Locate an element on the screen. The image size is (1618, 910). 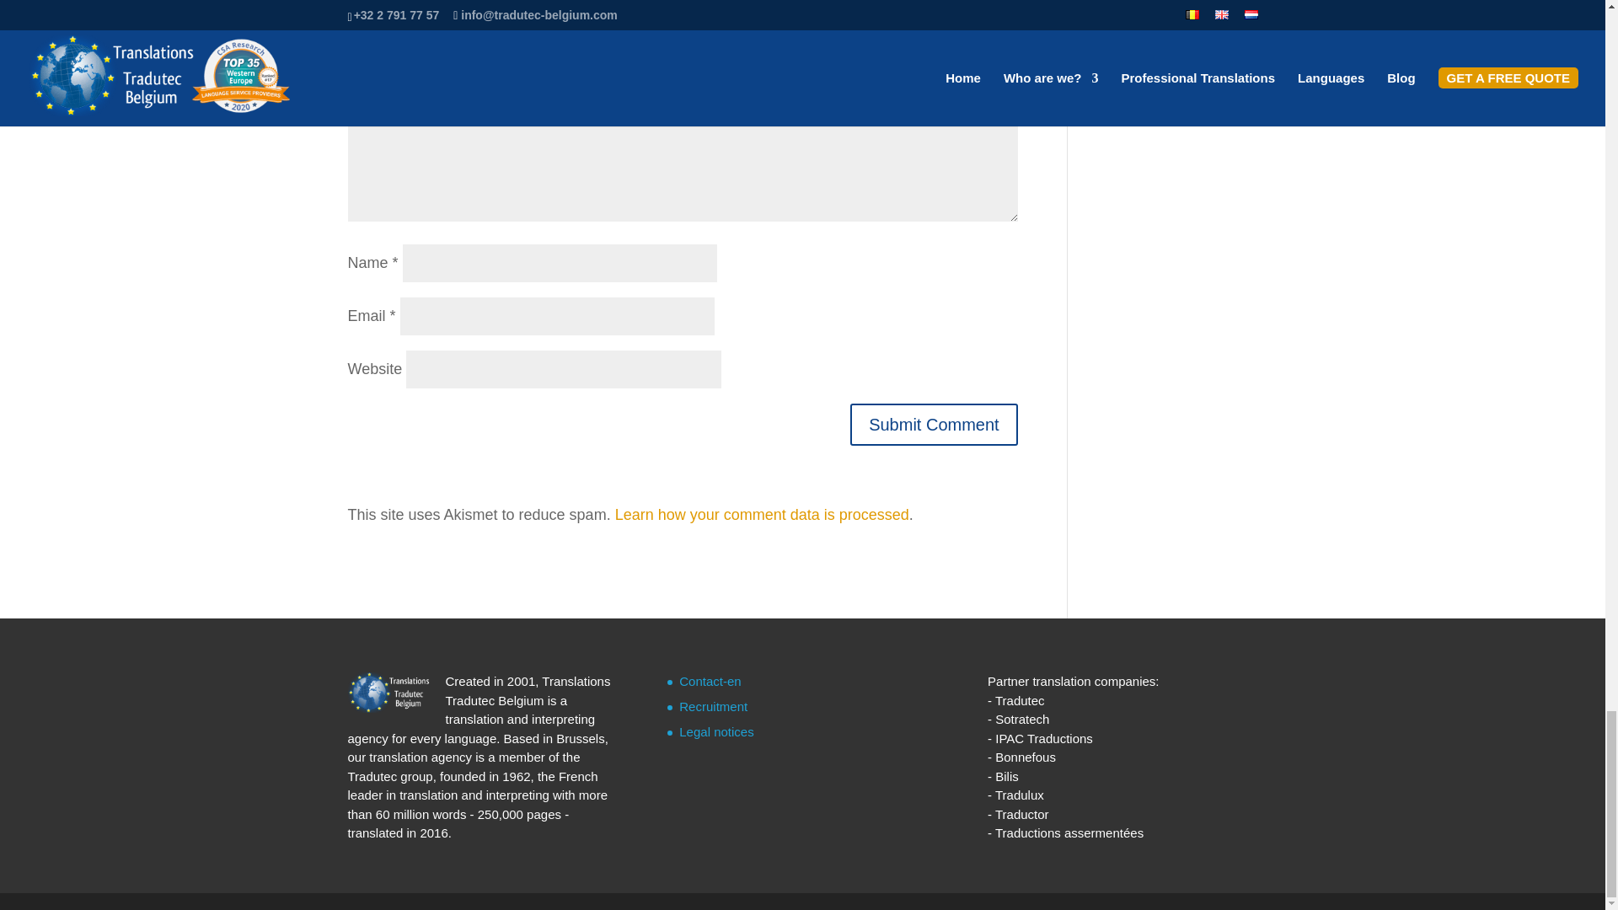
Legal notices is located at coordinates (716, 731).